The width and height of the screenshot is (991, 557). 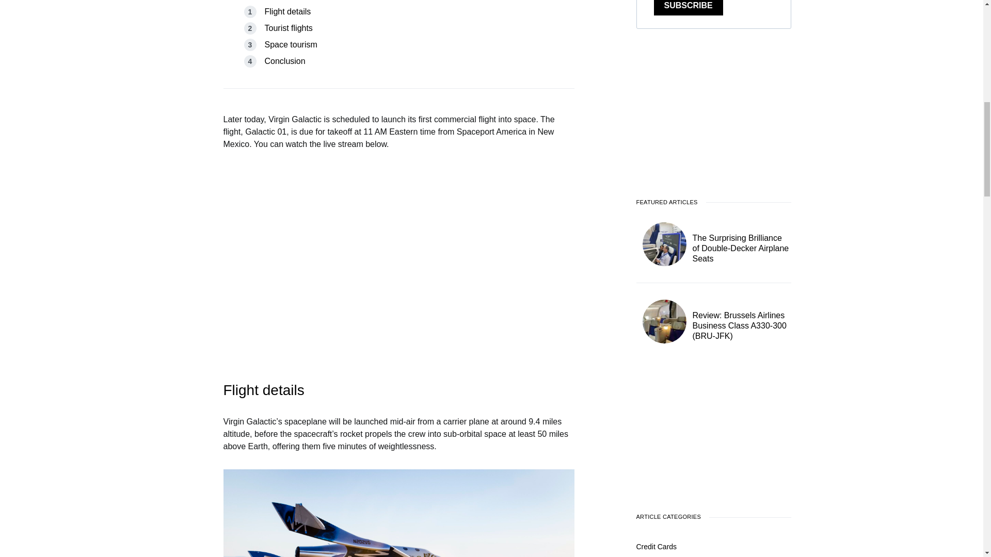 What do you see at coordinates (288, 28) in the screenshot?
I see `Tourist flights` at bounding box center [288, 28].